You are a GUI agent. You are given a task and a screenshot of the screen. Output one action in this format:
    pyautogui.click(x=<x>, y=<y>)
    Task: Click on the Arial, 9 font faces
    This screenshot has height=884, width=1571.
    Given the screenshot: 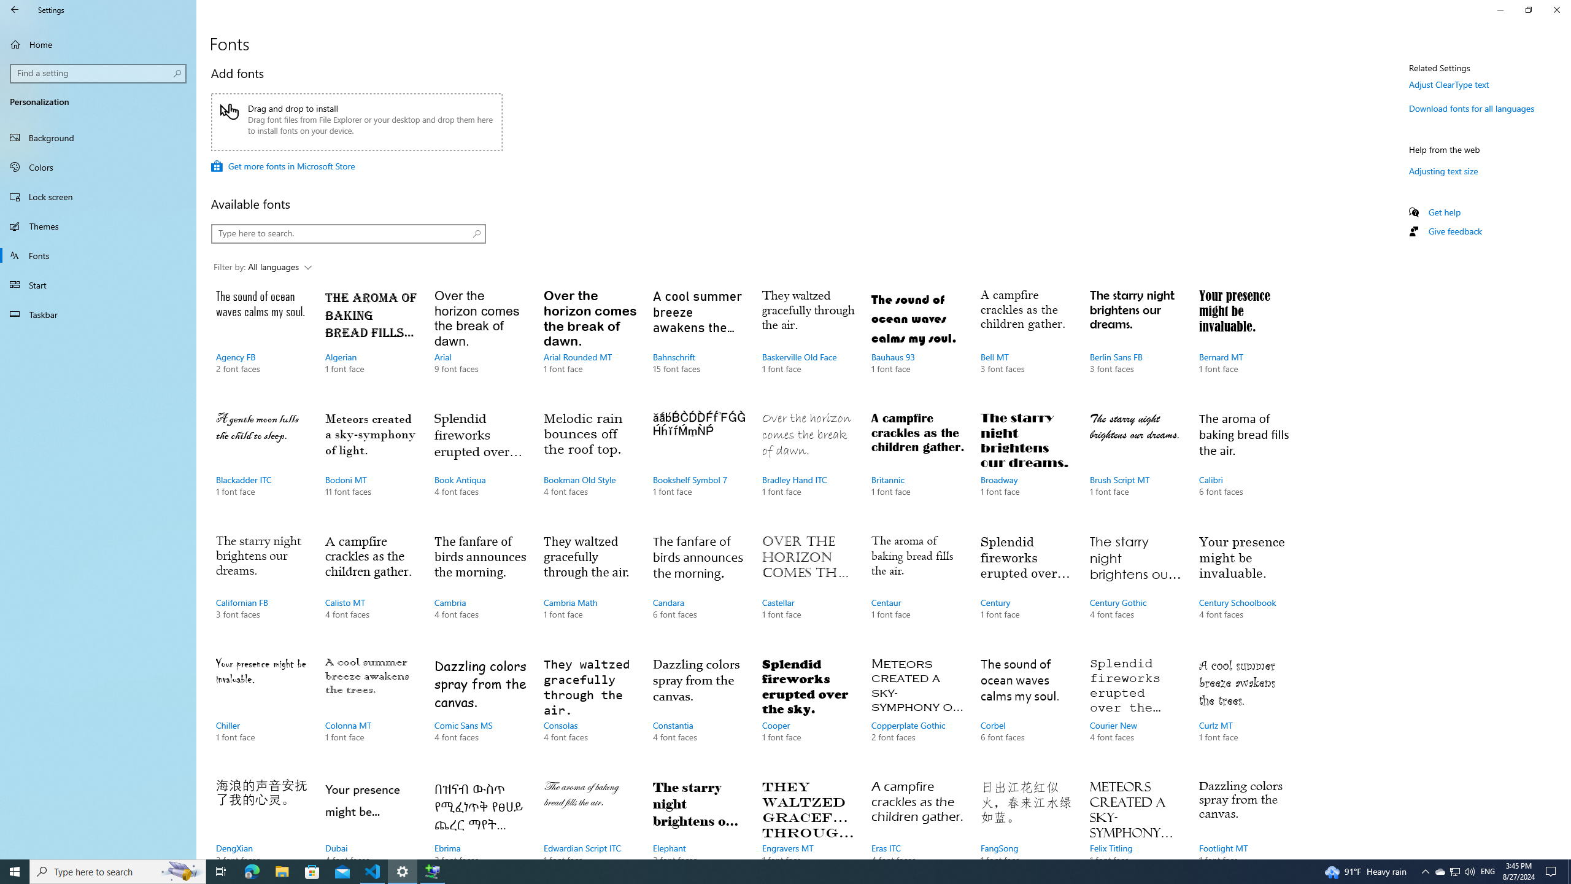 What is the action you would take?
    pyautogui.click(x=481, y=343)
    